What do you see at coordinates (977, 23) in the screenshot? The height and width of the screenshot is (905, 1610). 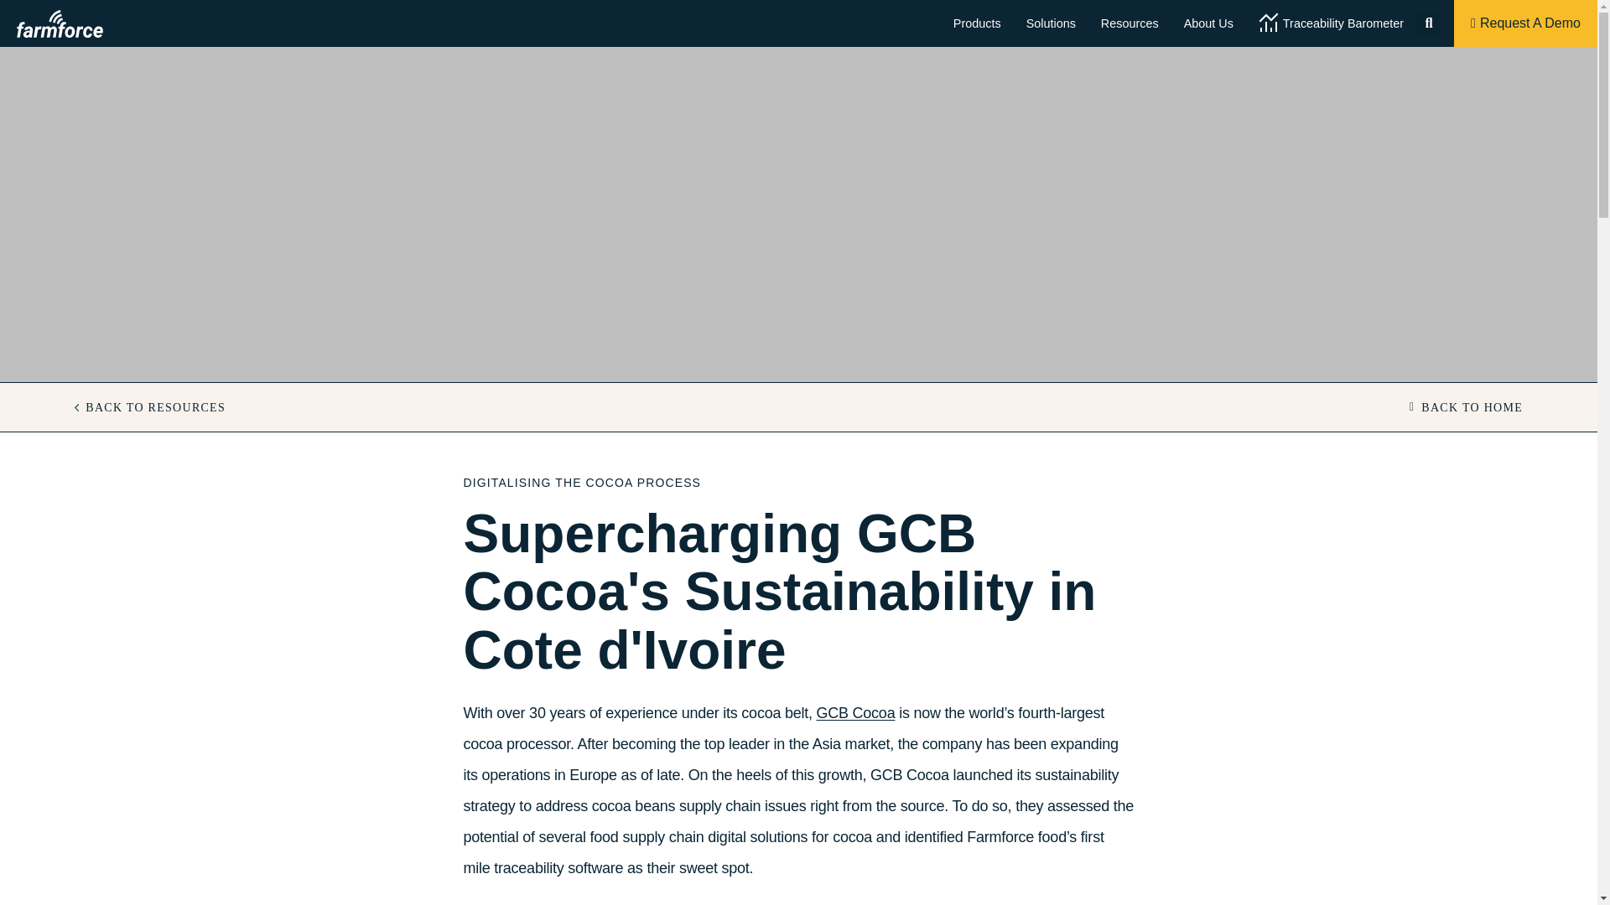 I see `Products` at bounding box center [977, 23].